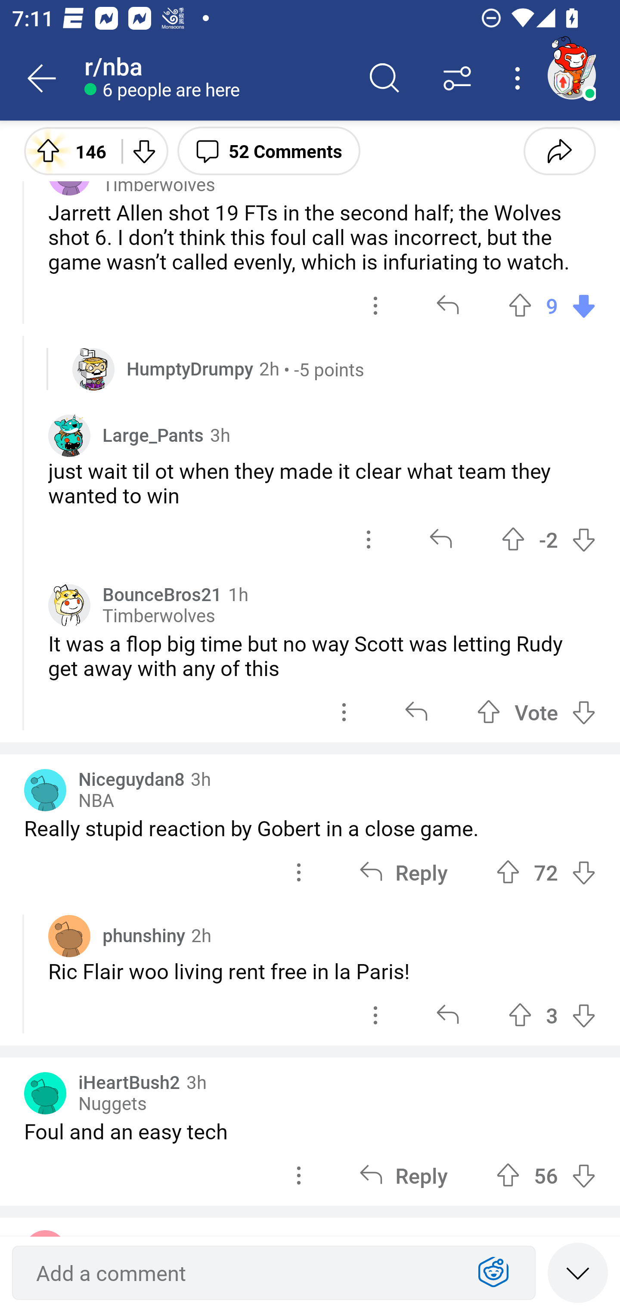 This screenshot has height=1309, width=620. What do you see at coordinates (578, 1272) in the screenshot?
I see `Speed read` at bounding box center [578, 1272].